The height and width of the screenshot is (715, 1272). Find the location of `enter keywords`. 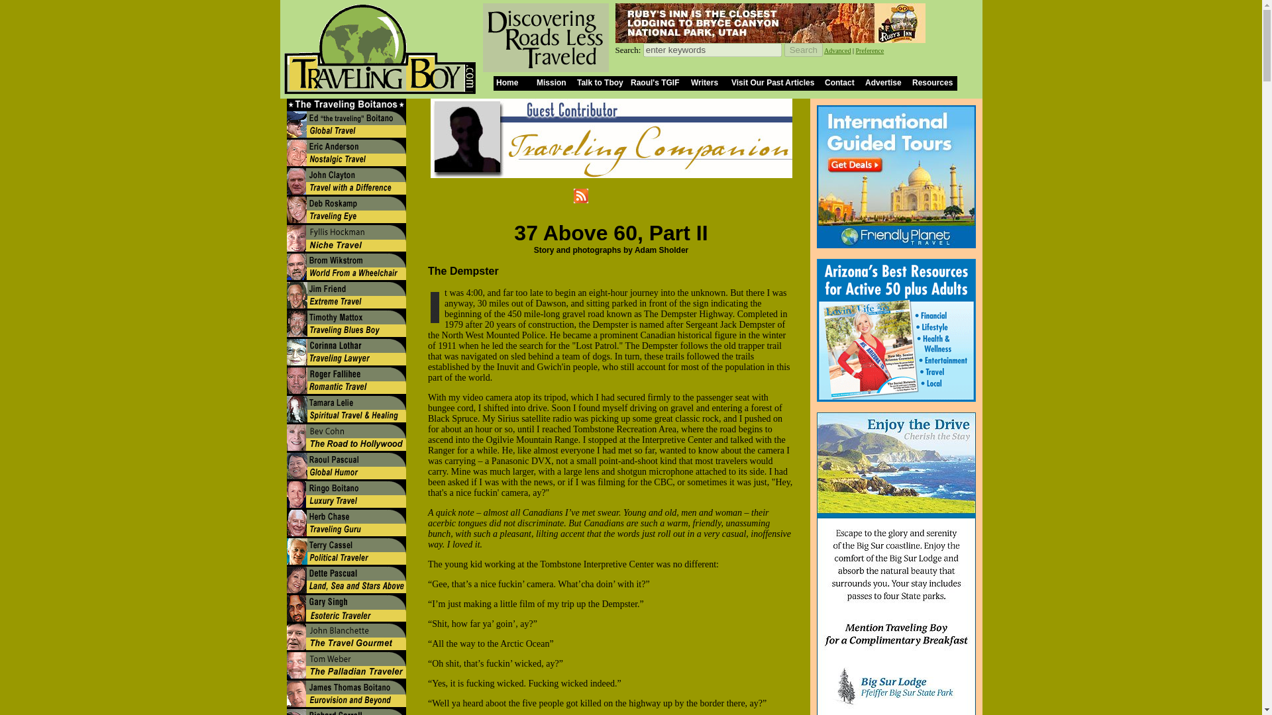

enter keywords is located at coordinates (713, 50).